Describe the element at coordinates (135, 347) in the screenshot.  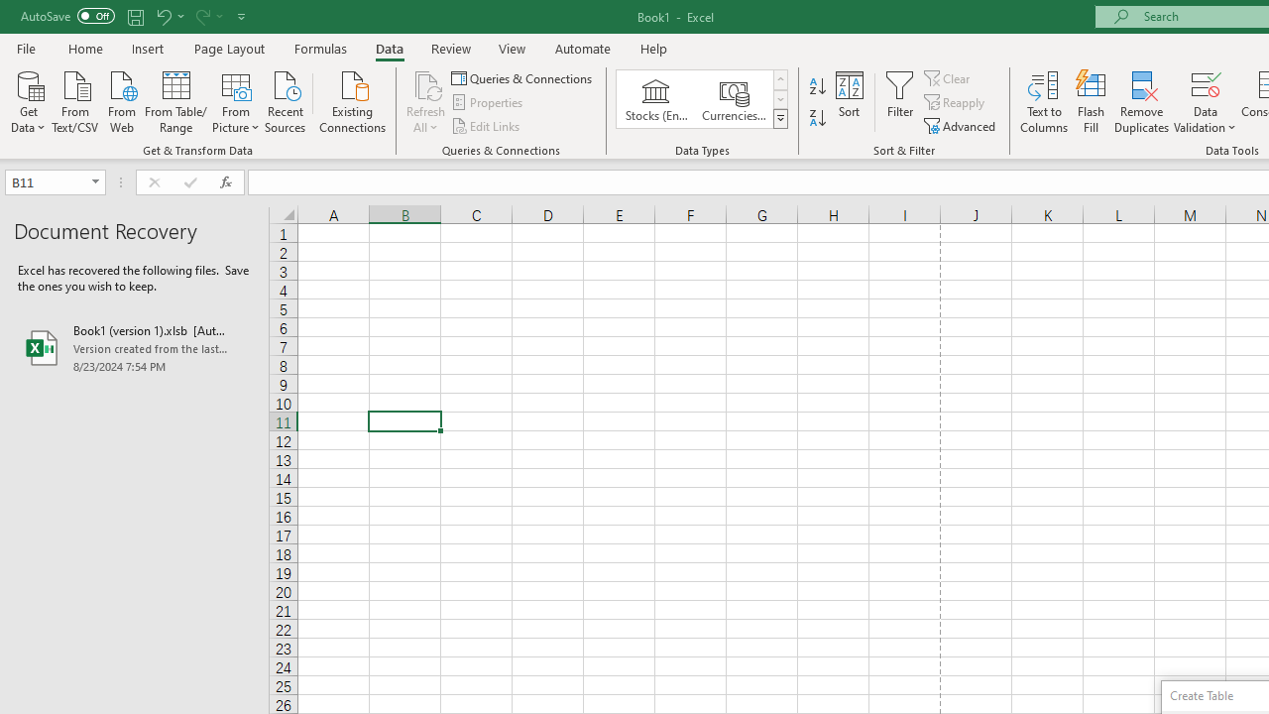
I see `Book1 (version 1).xlsb  [AutoRecovered]` at that location.